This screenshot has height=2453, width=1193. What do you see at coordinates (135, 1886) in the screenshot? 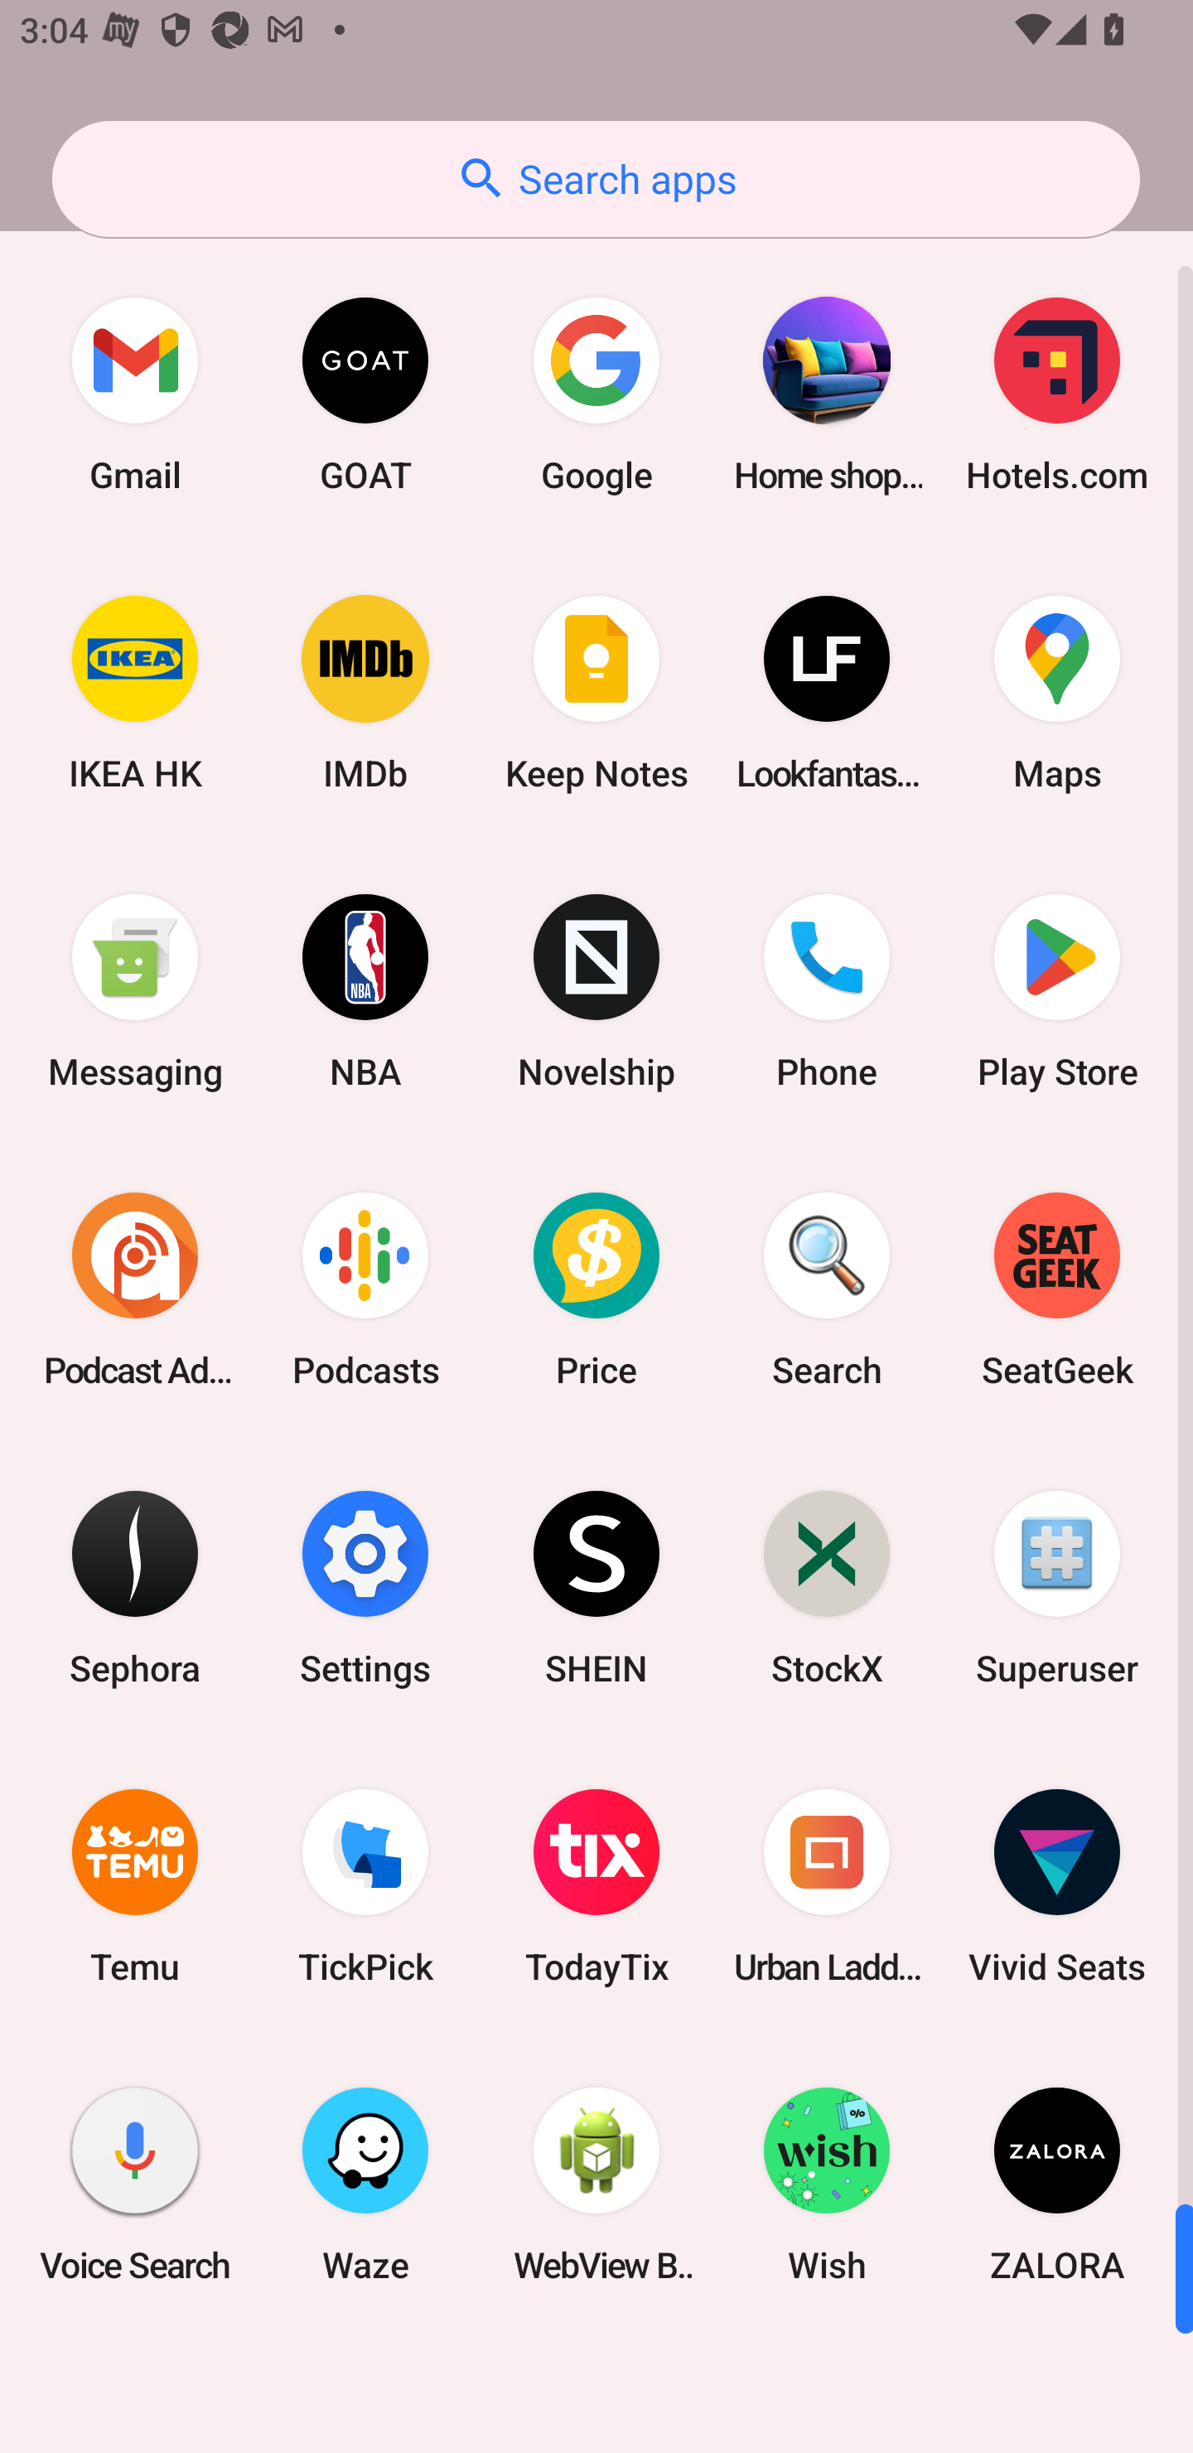
I see `Temu` at bounding box center [135, 1886].